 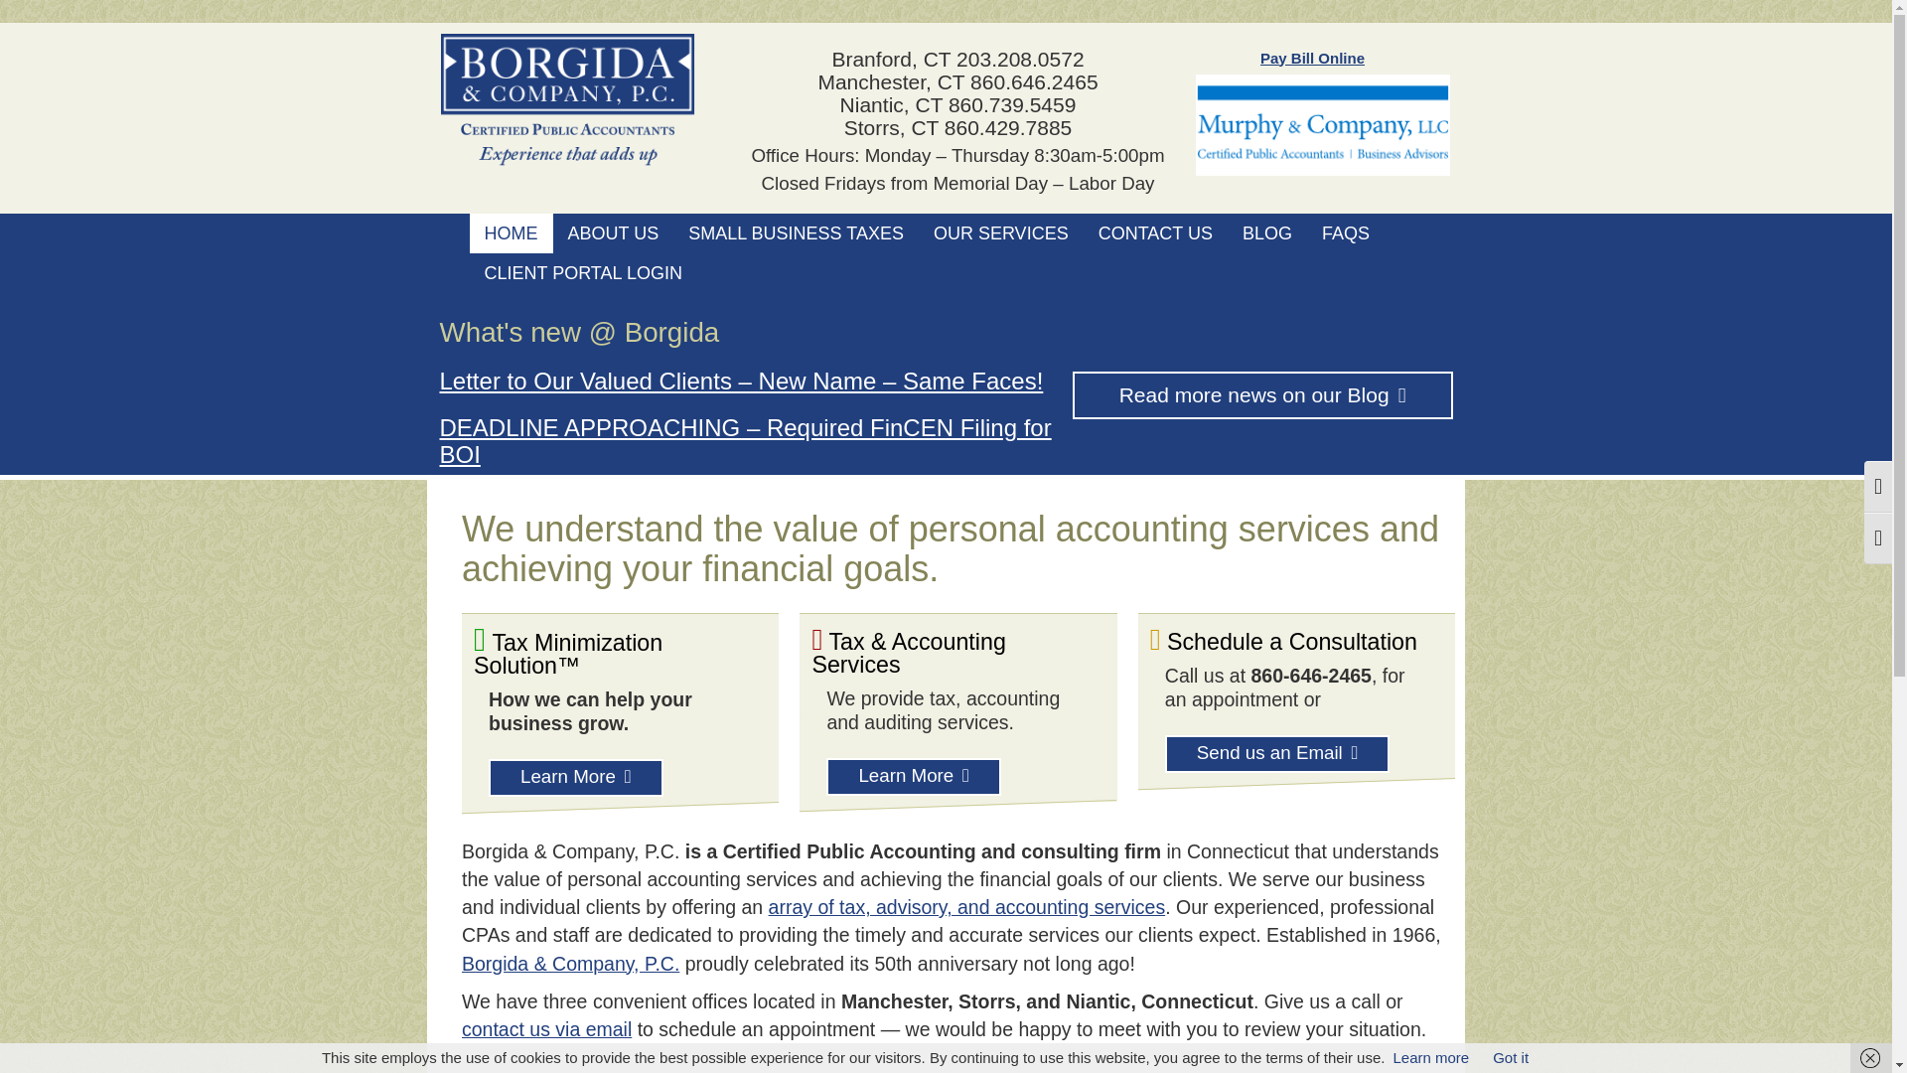 I want to click on CONTACT US, so click(x=1155, y=232).